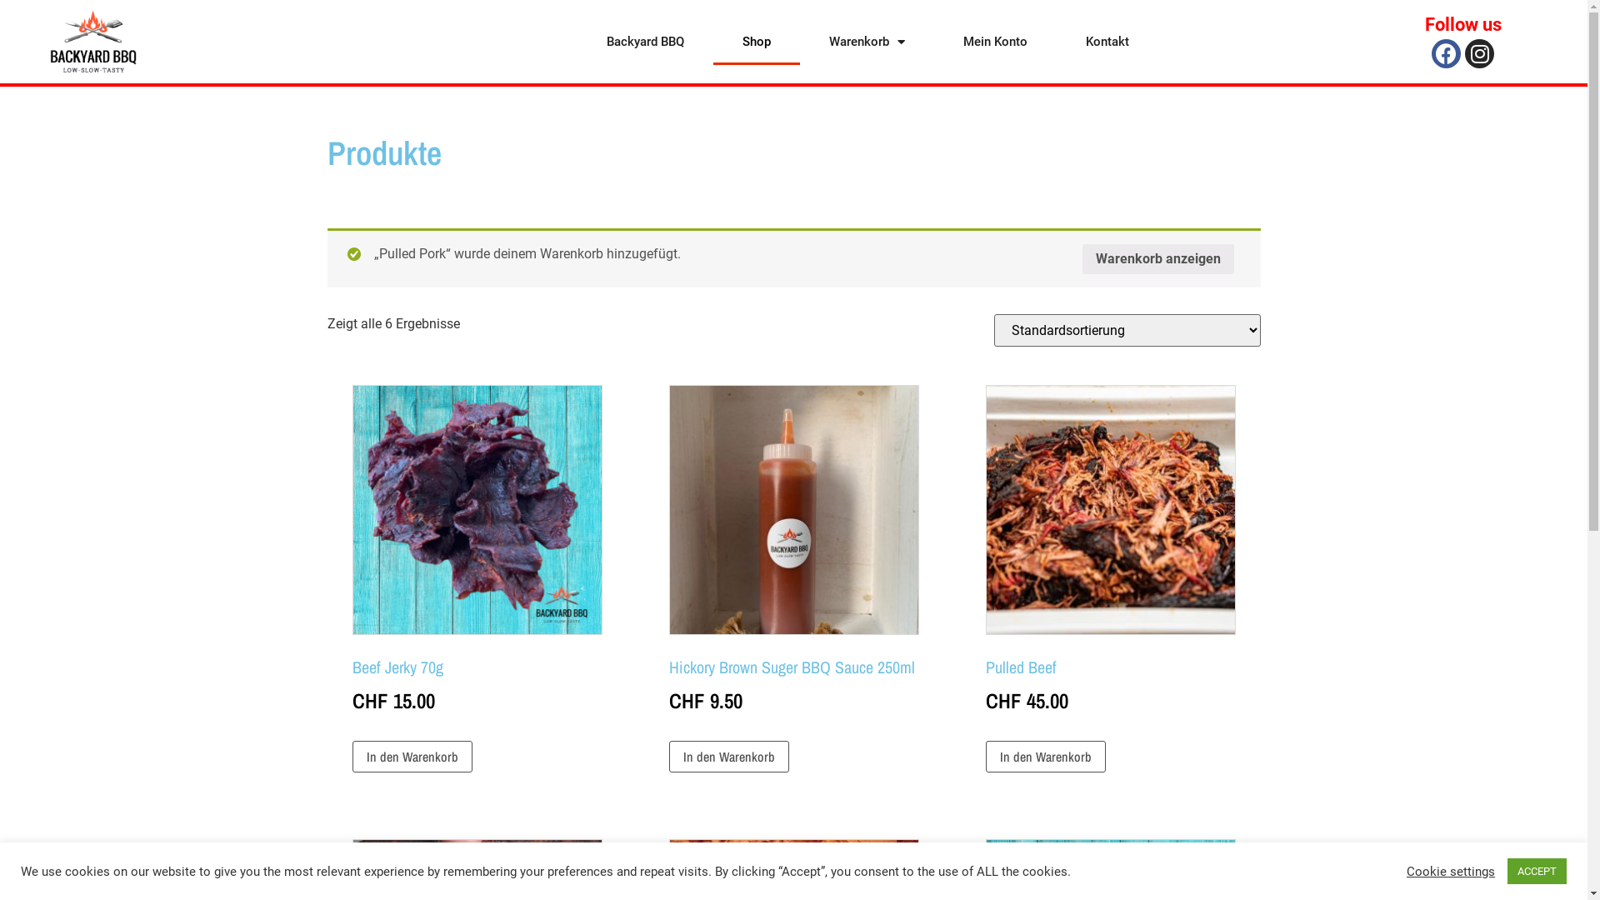  I want to click on Pulled Beef
CHF 45.00, so click(1110, 552).